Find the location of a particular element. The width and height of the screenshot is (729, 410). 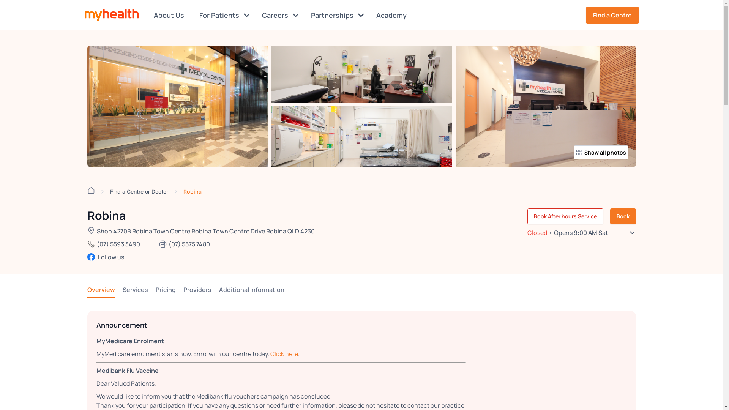

Find a Centre or Doctor is located at coordinates (139, 191).